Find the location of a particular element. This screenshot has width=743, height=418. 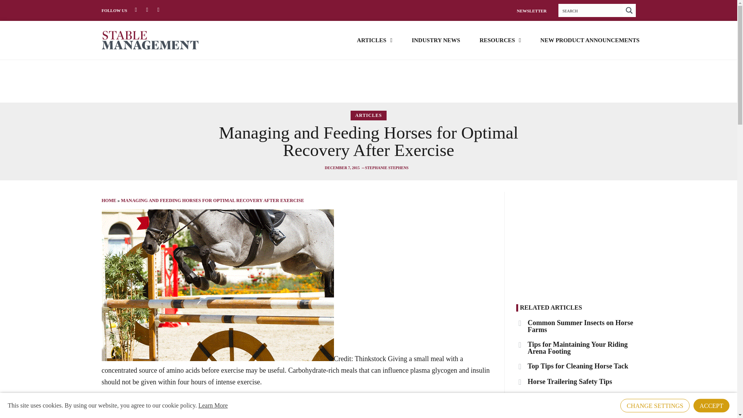

3rd party ad content is located at coordinates (578, 240).